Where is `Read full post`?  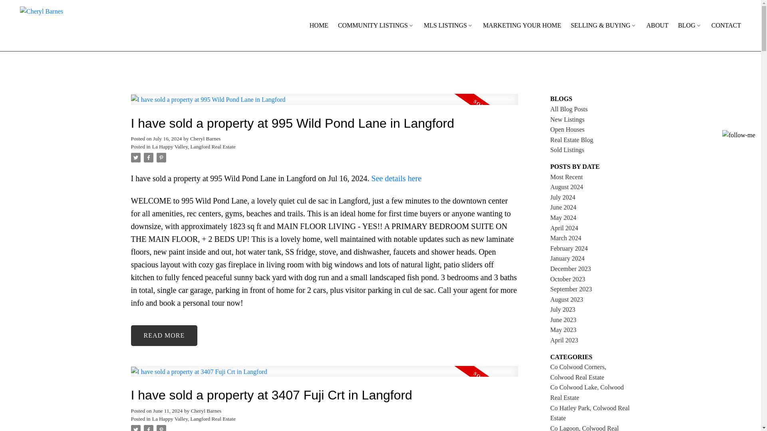 Read full post is located at coordinates (324, 376).